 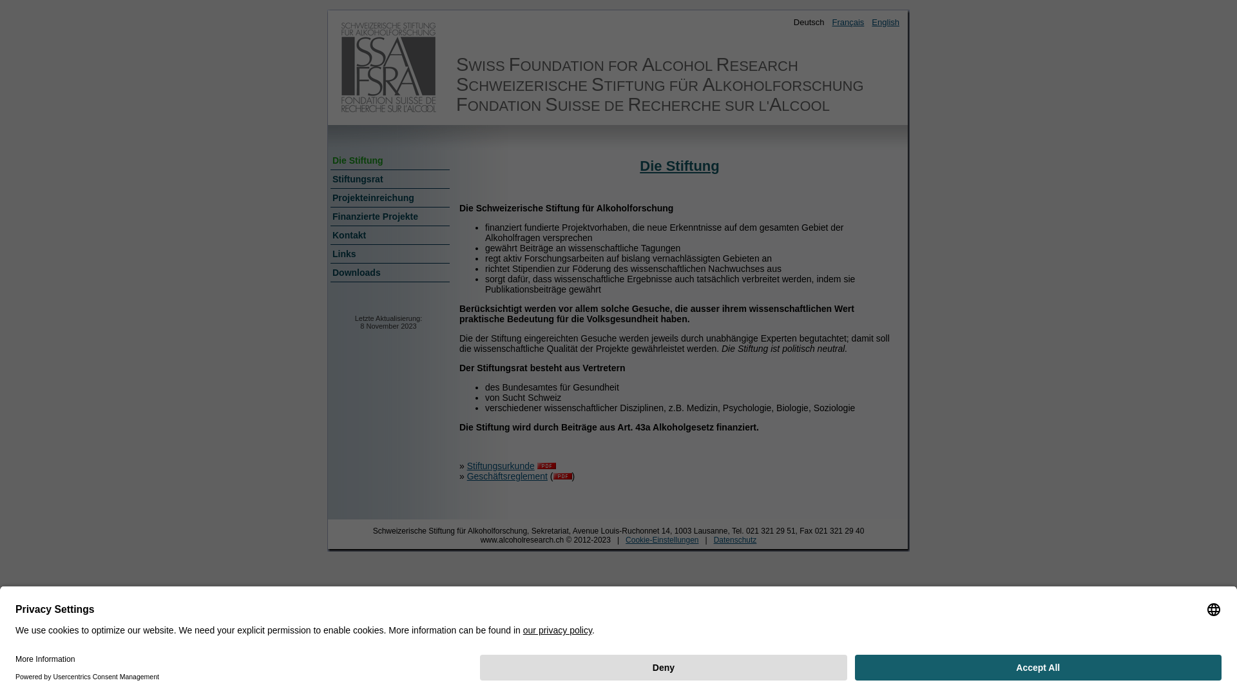 I want to click on Links, so click(x=389, y=253).